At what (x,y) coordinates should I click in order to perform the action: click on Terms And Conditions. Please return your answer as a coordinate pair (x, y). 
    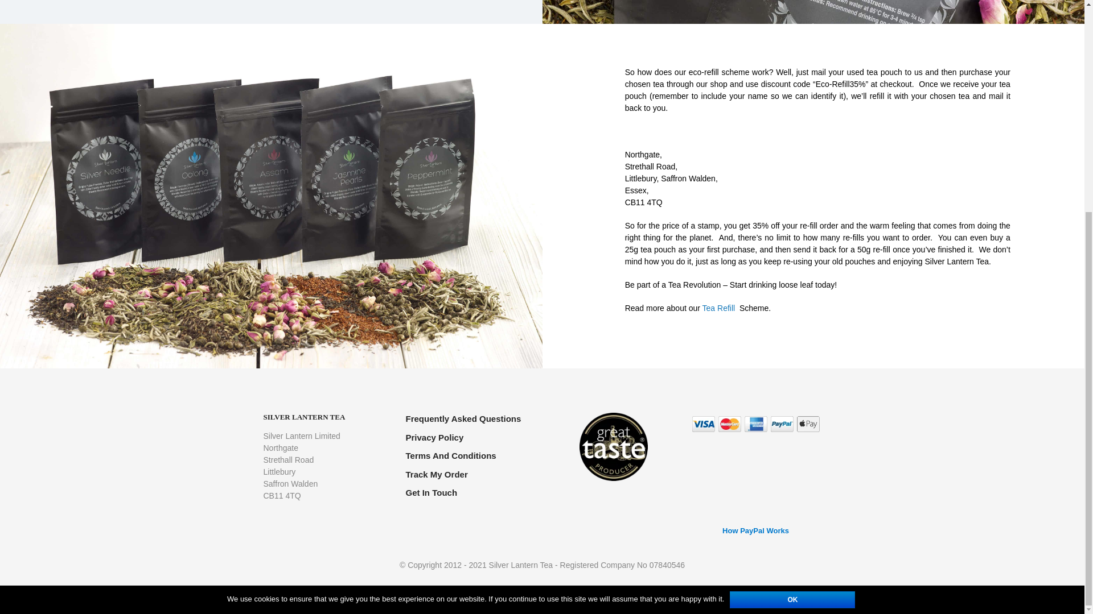
    Looking at the image, I should click on (451, 455).